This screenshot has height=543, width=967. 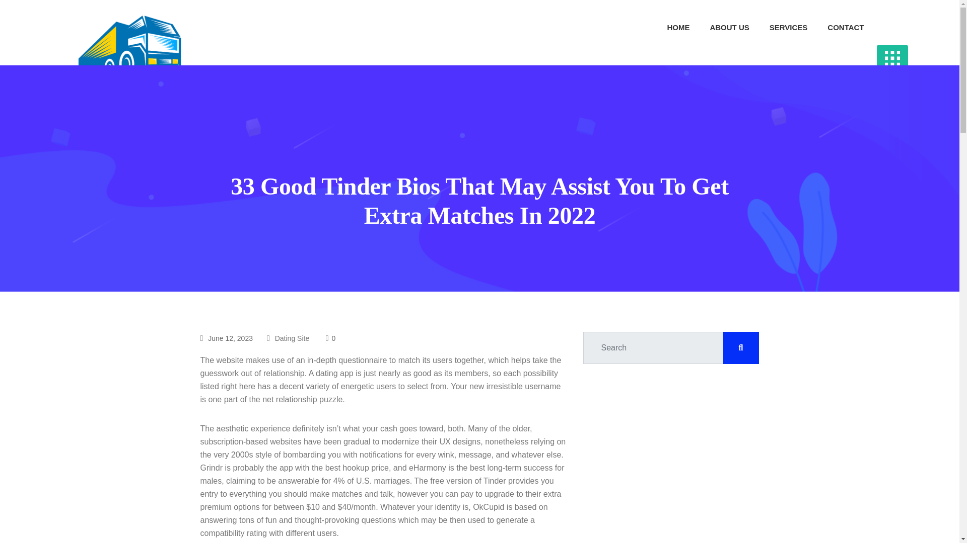 I want to click on Dating Site, so click(x=292, y=338).